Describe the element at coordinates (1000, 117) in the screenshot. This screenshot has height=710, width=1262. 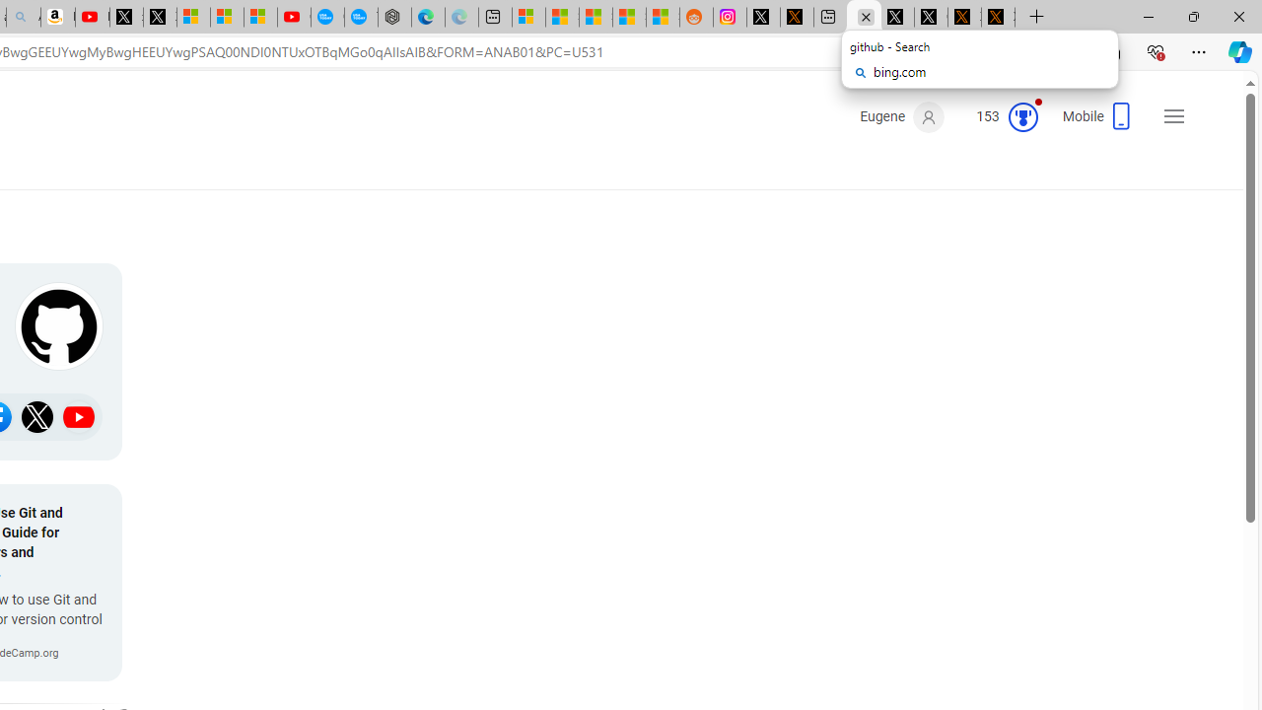
I see `Microsoft Rewards 153` at that location.